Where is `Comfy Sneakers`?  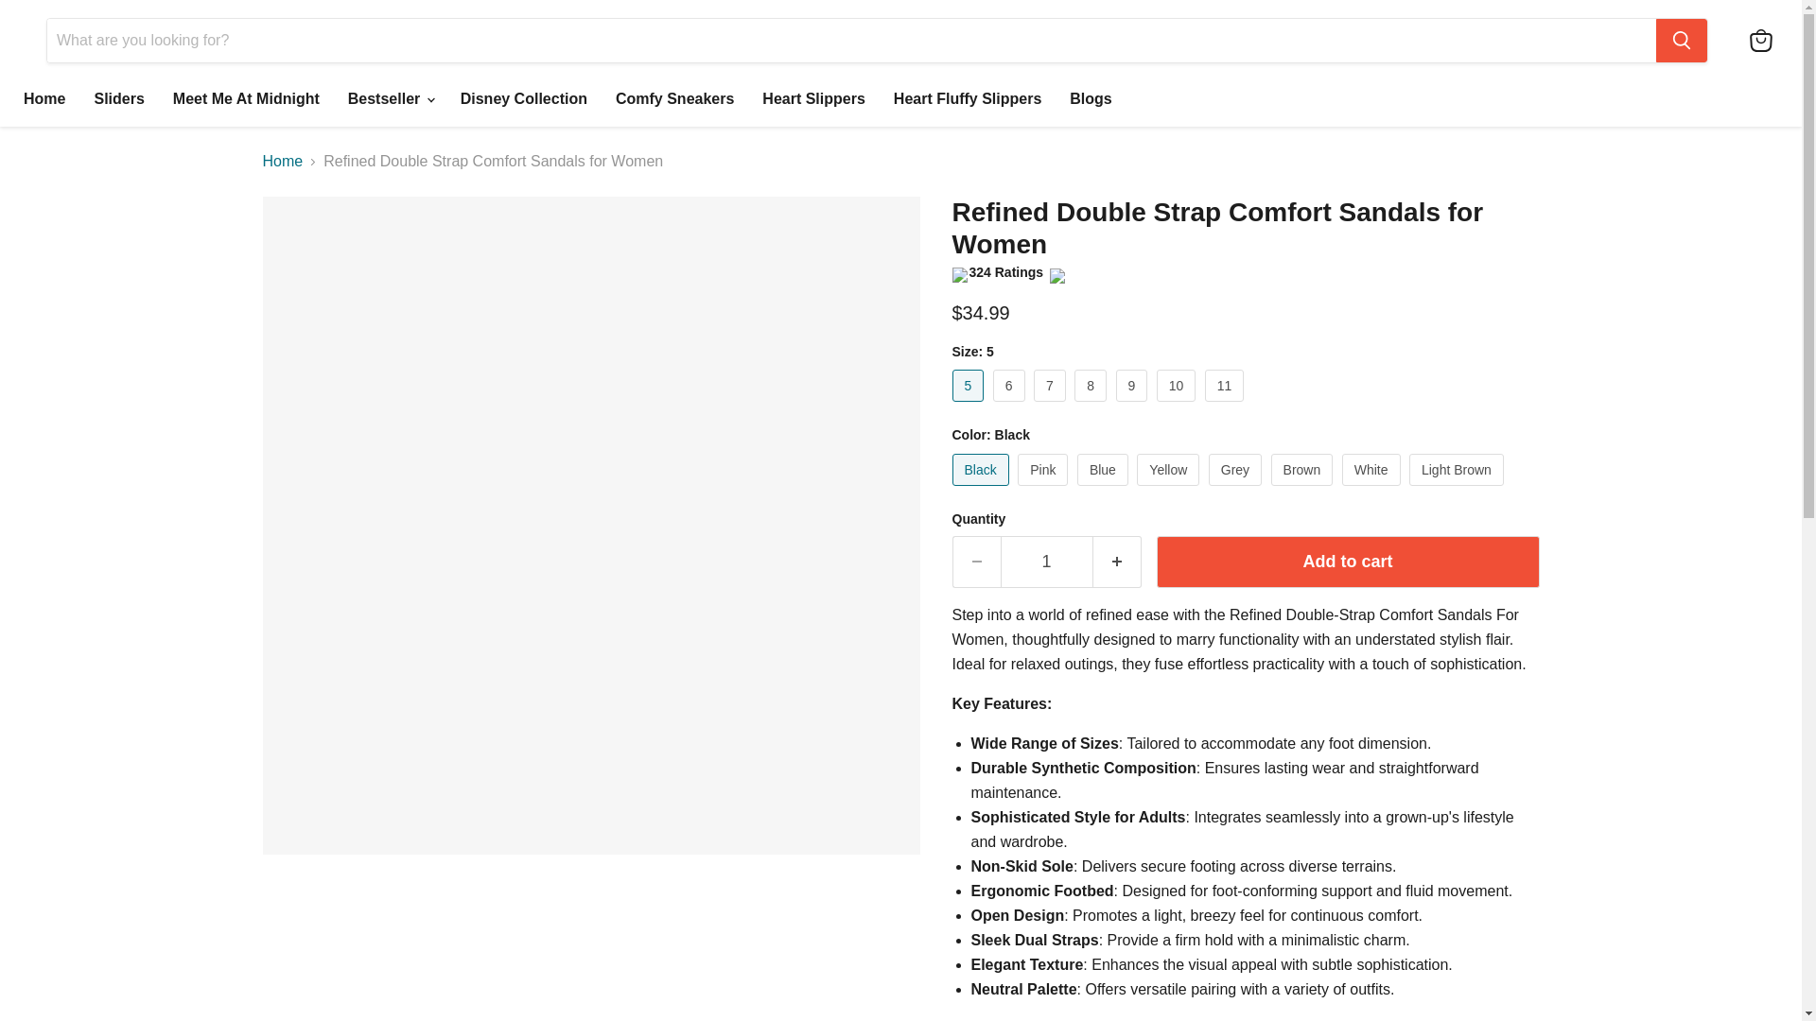
Comfy Sneakers is located at coordinates (674, 99).